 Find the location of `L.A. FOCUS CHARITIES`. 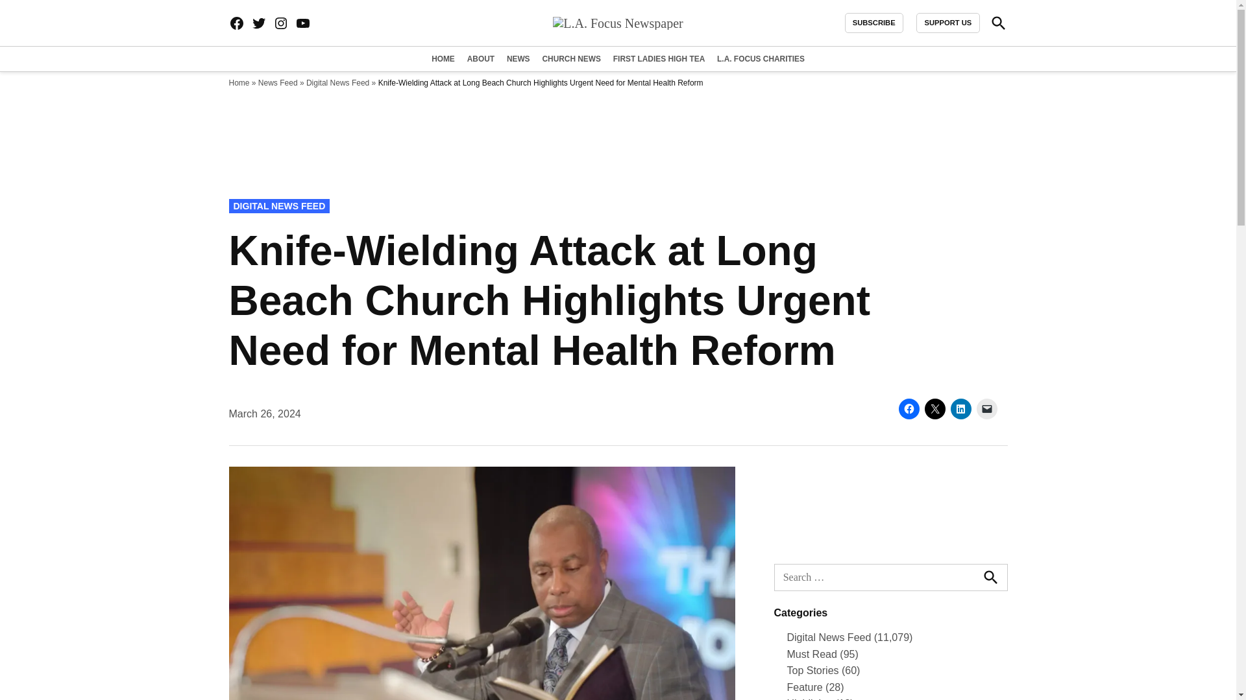

L.A. FOCUS CHARITIES is located at coordinates (759, 58).